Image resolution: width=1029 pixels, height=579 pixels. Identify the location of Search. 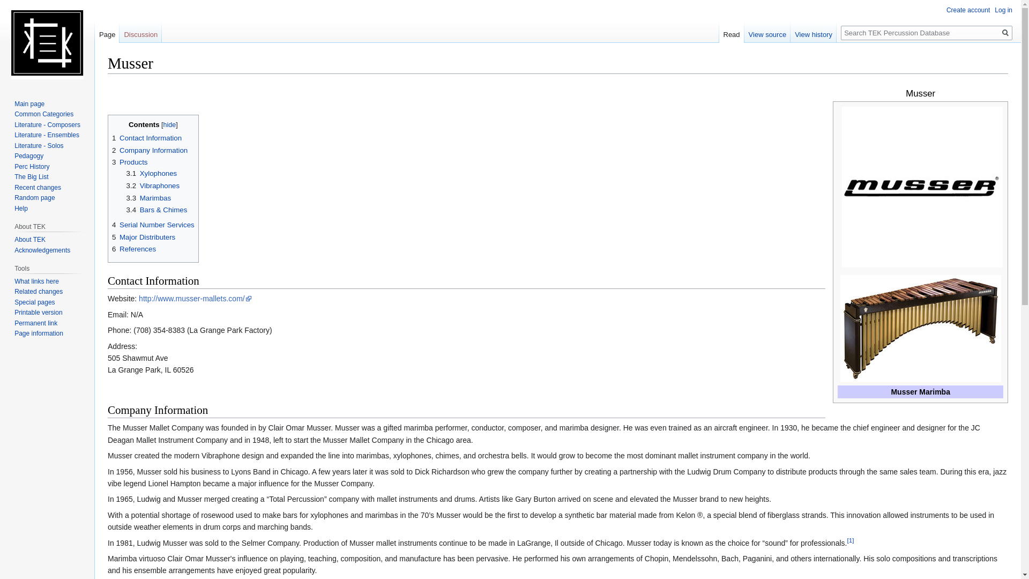
(1005, 33).